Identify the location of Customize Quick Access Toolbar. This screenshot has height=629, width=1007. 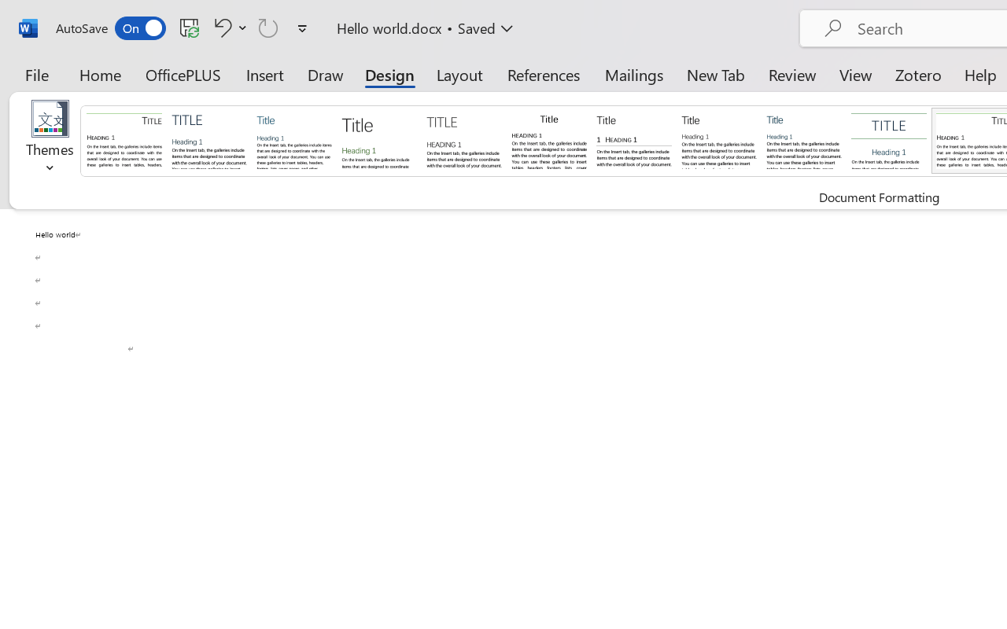
(302, 28).